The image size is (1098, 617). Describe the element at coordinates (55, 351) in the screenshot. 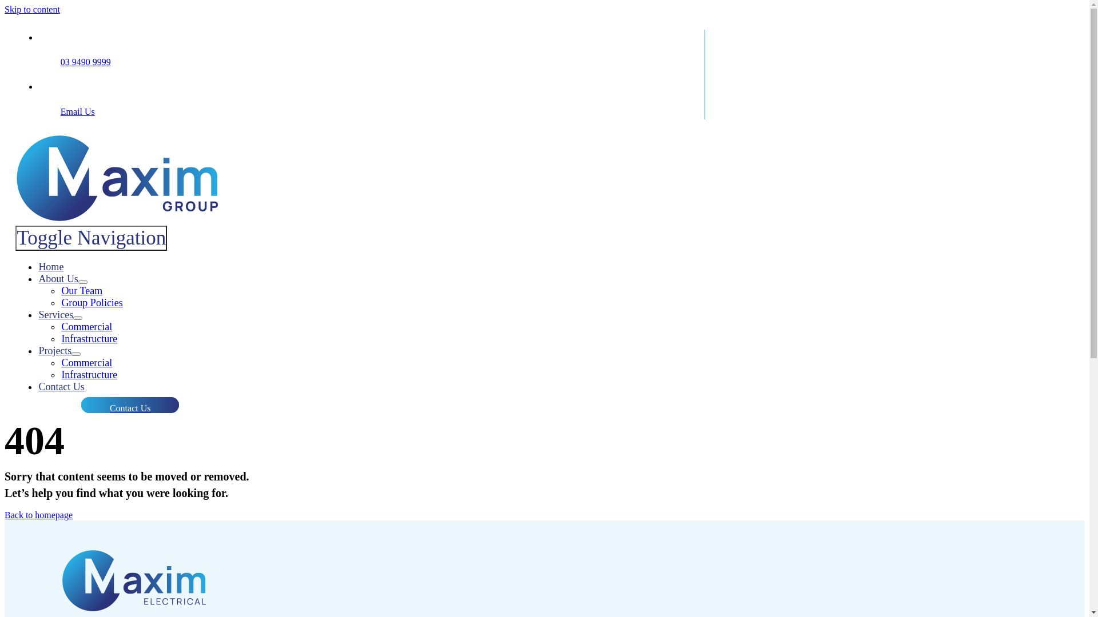

I see `Projects` at that location.